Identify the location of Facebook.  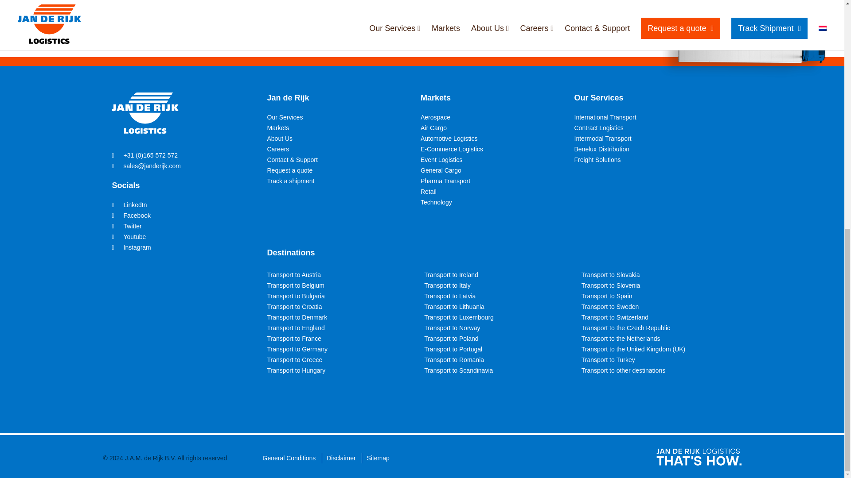
(131, 215).